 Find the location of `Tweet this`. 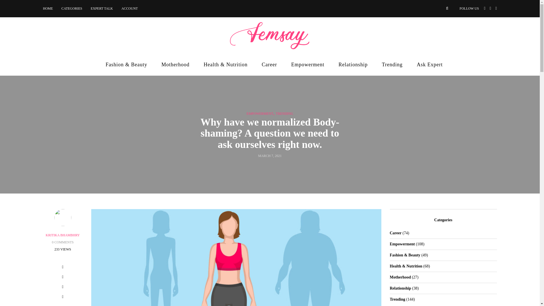

Tweet this is located at coordinates (63, 278).